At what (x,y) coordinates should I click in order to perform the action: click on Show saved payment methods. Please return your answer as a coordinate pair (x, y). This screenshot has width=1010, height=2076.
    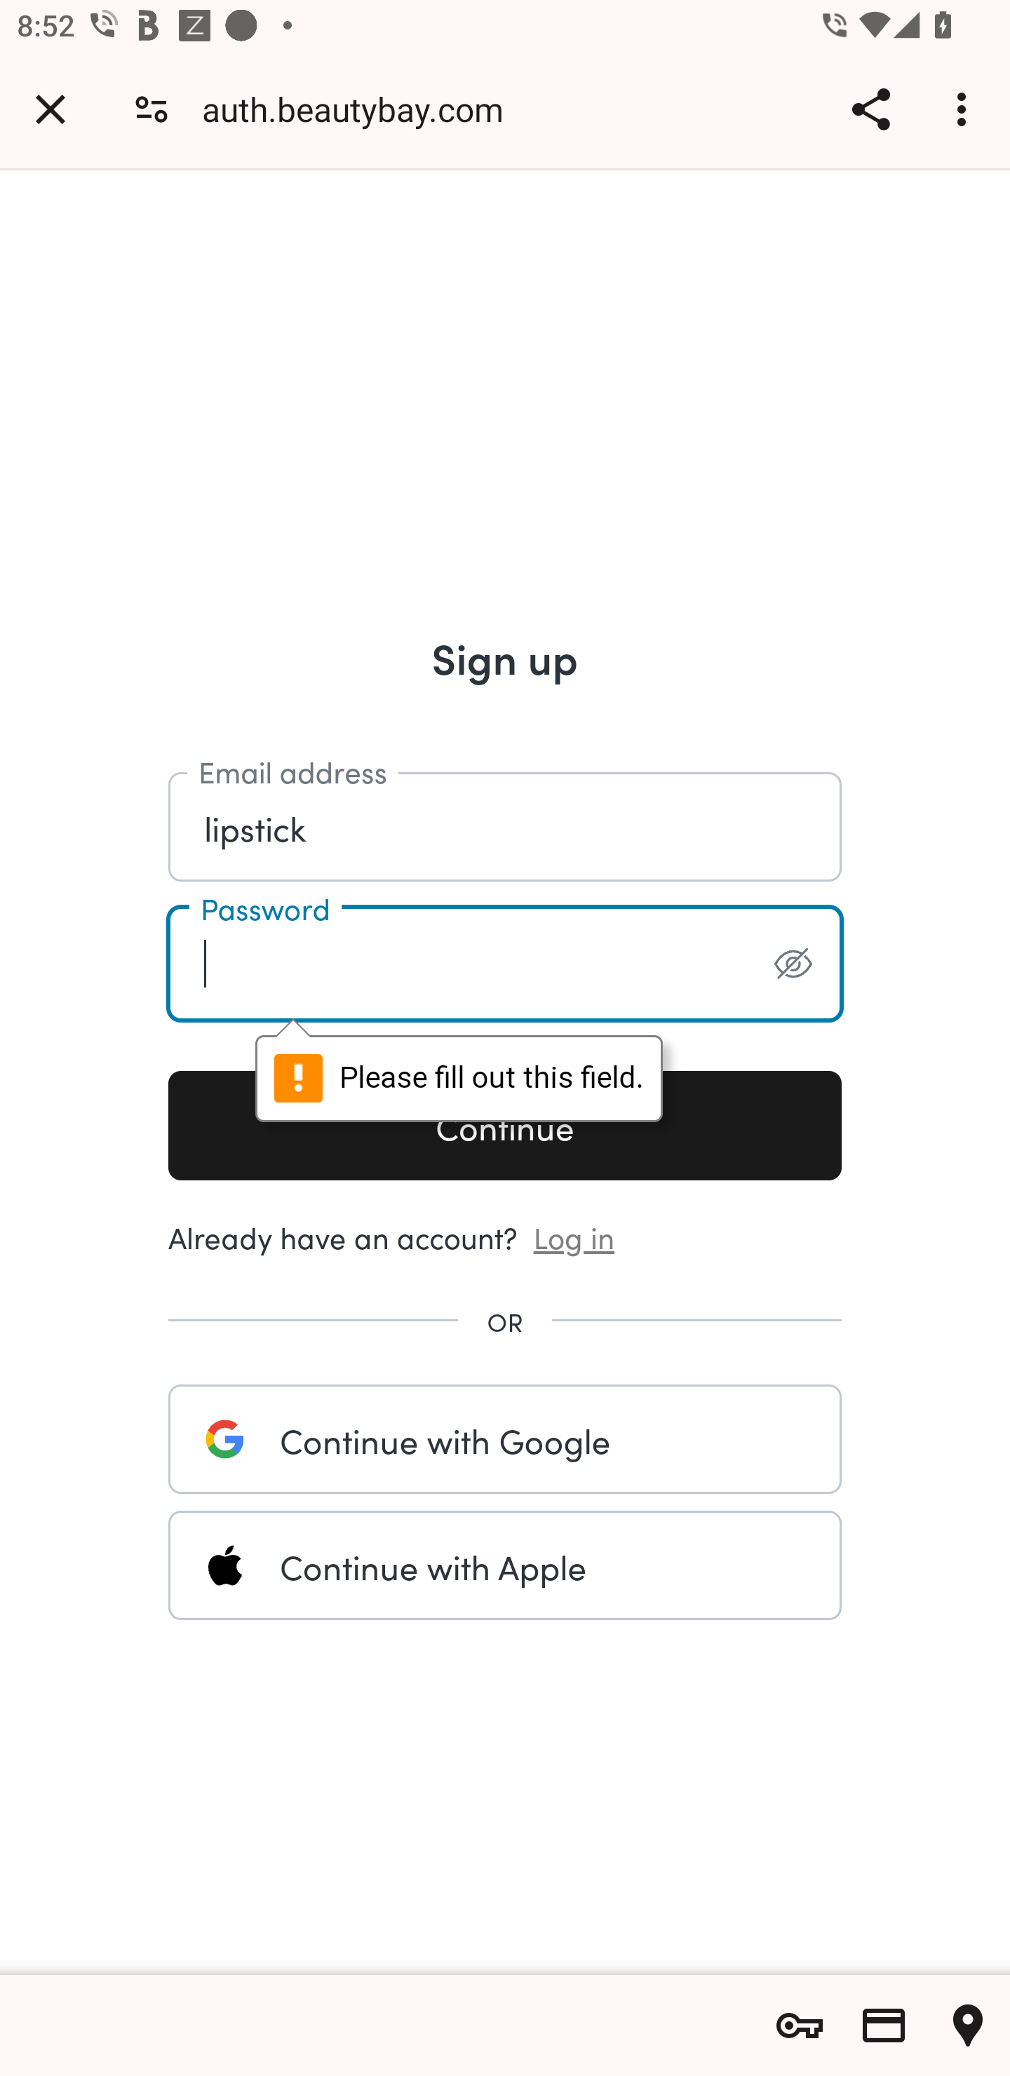
    Looking at the image, I should click on (884, 2026).